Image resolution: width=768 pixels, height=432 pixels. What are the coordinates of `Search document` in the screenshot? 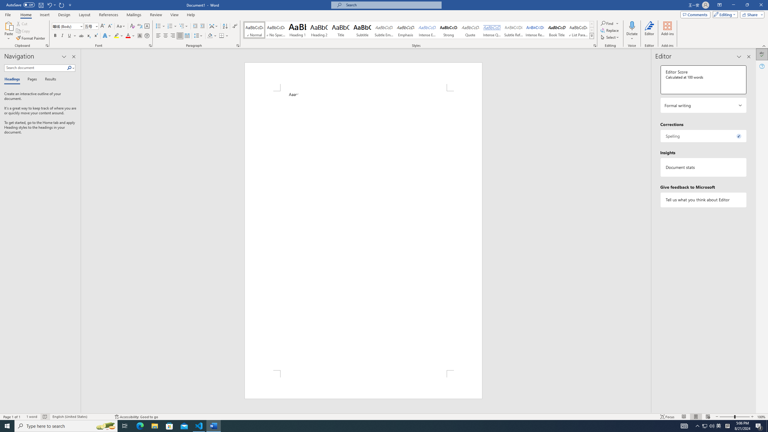 It's located at (35, 68).